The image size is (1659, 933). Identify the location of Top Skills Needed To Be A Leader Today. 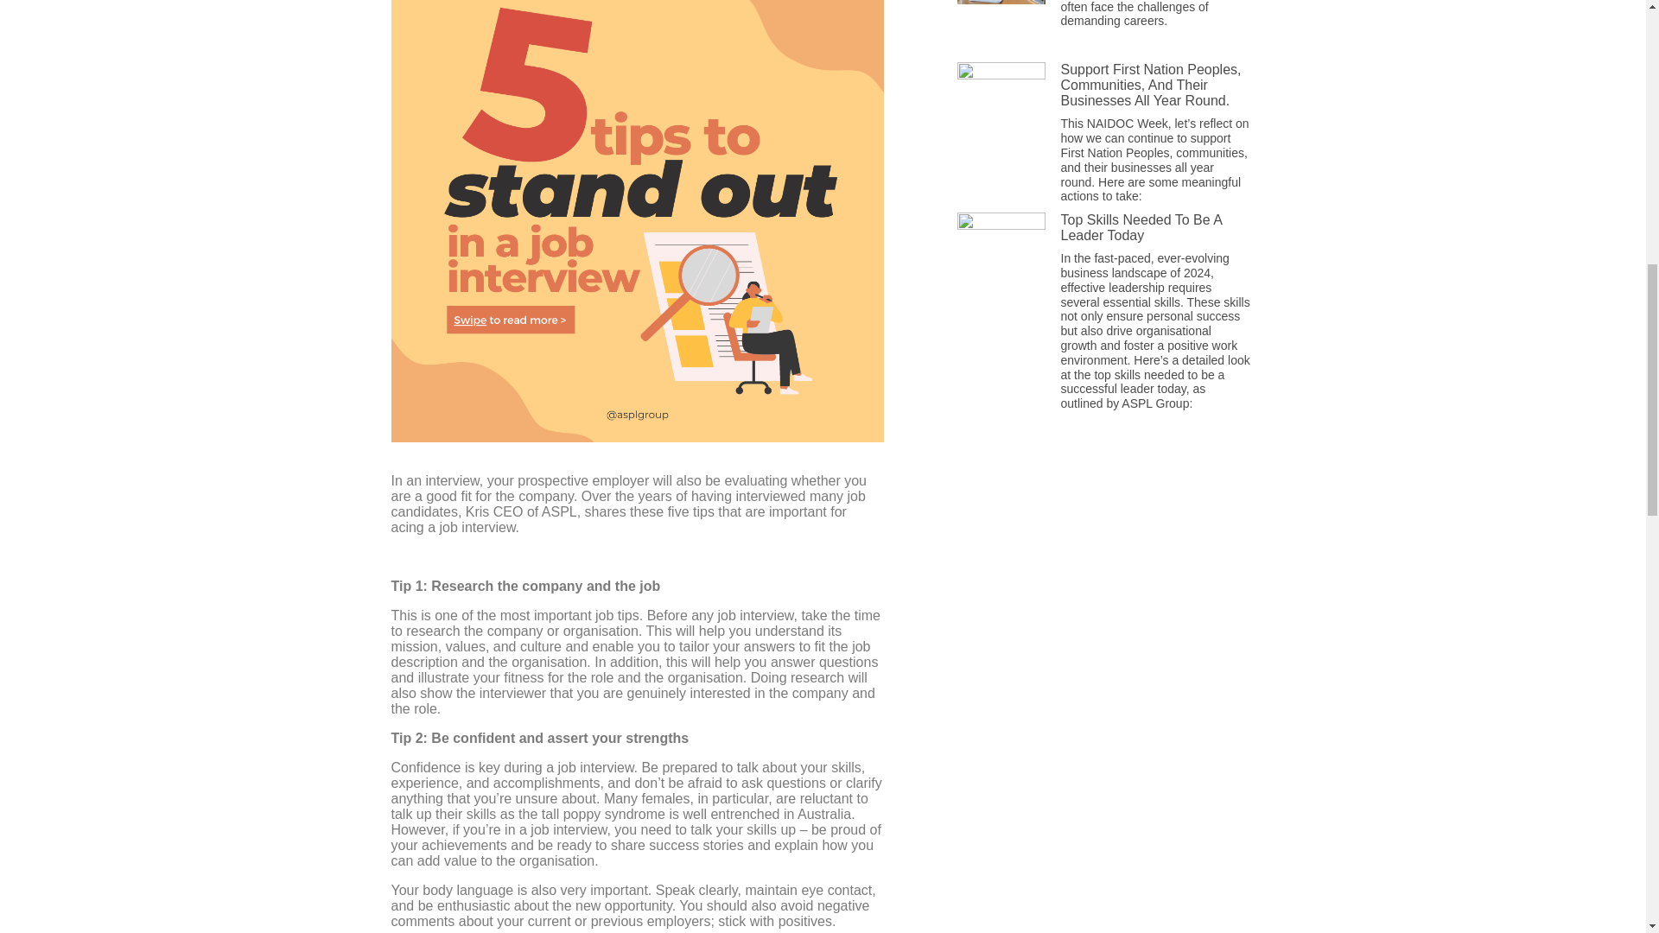
(1142, 227).